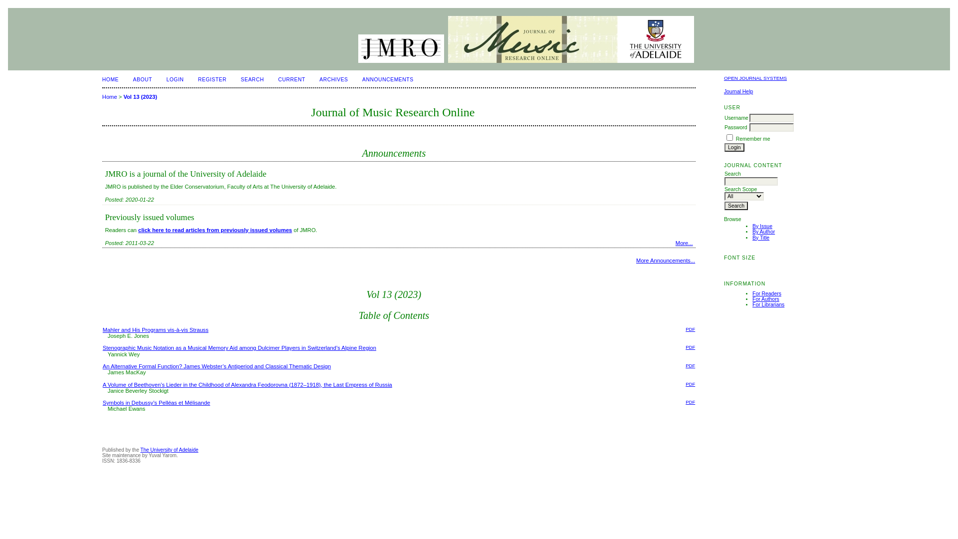 This screenshot has height=539, width=958. What do you see at coordinates (691, 347) in the screenshot?
I see `PDF` at bounding box center [691, 347].